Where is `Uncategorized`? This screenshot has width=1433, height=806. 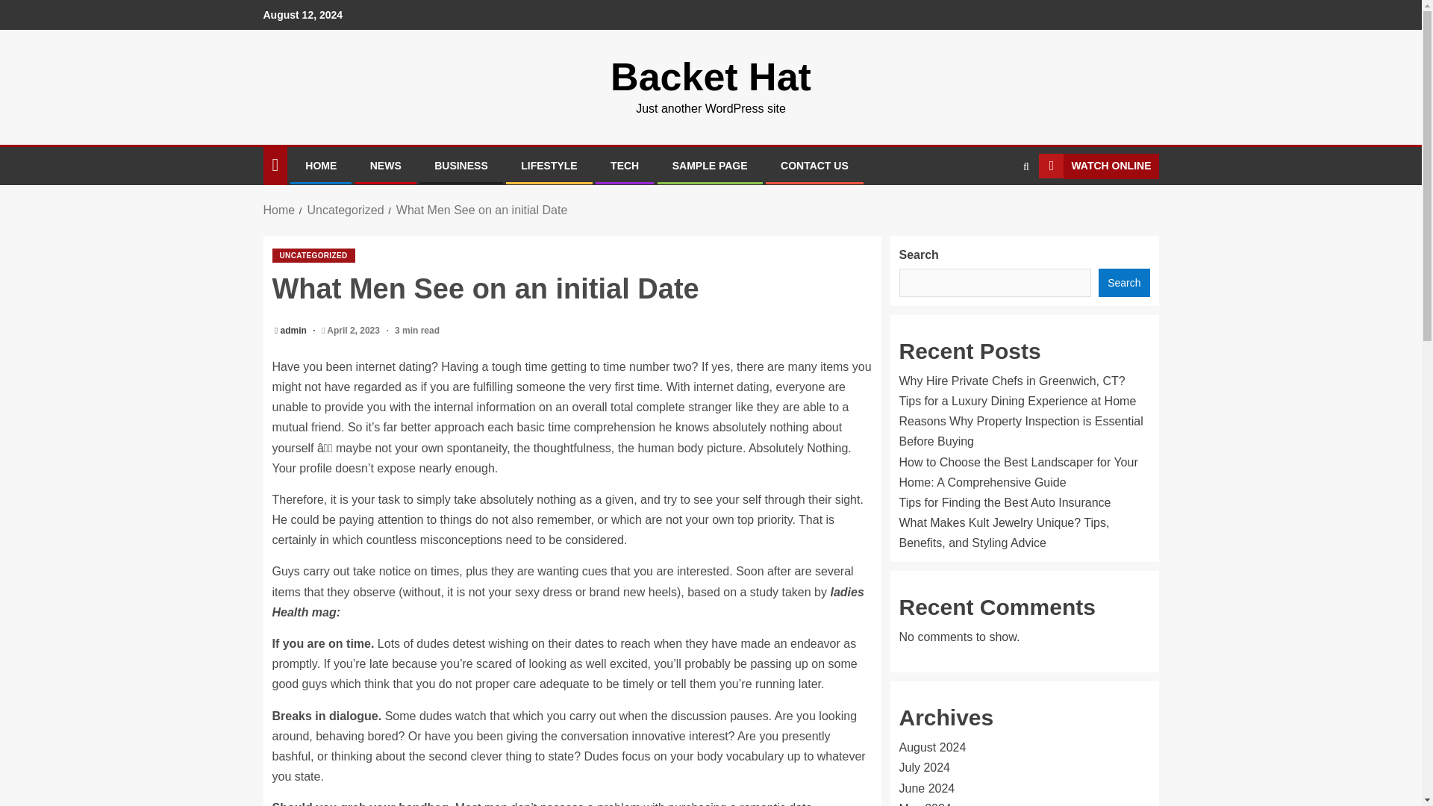 Uncategorized is located at coordinates (345, 210).